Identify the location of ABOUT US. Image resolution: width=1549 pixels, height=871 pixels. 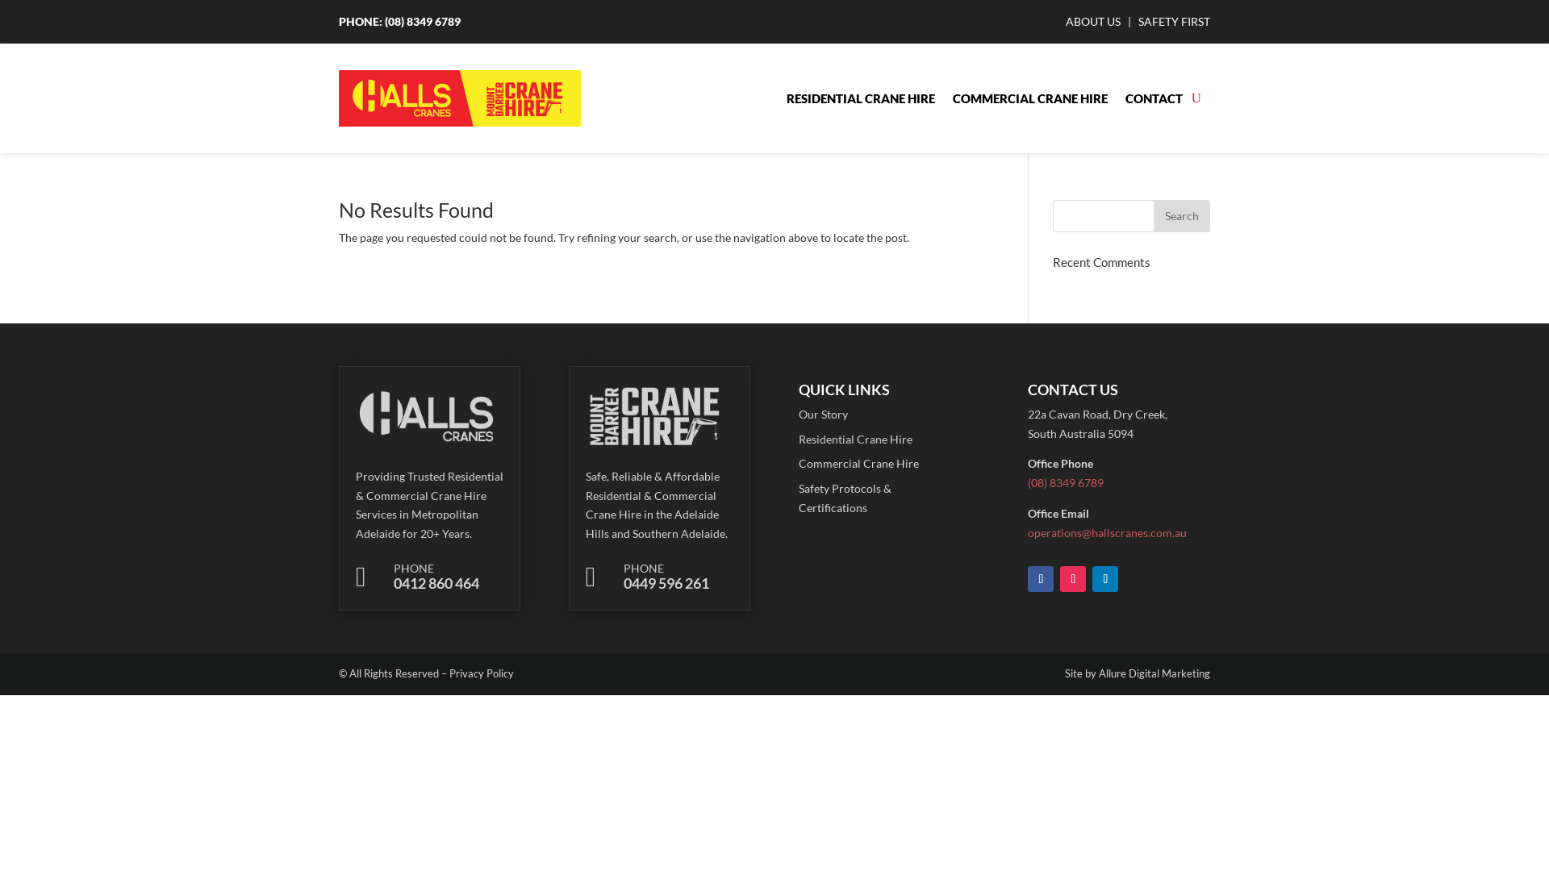
(1093, 21).